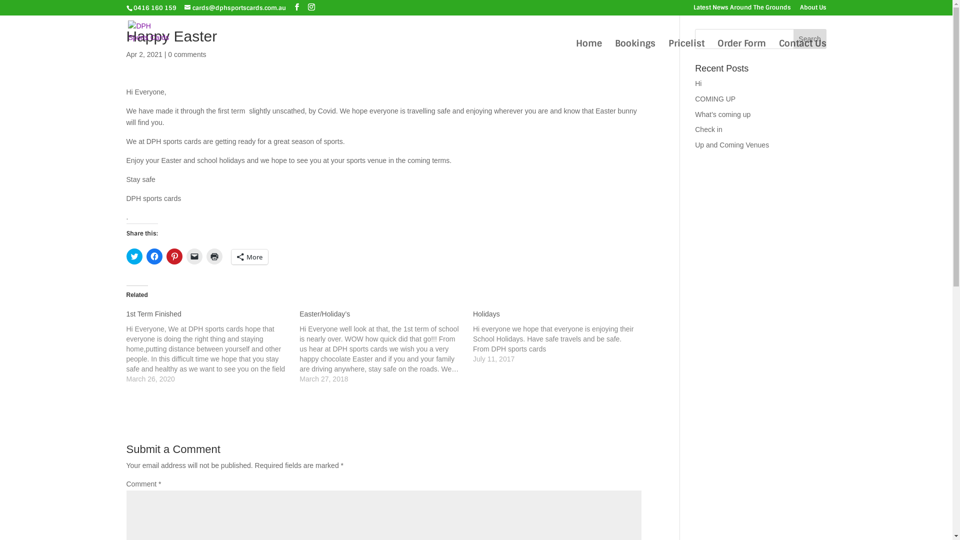 The image size is (960, 540). I want to click on Bookings, so click(635, 56).